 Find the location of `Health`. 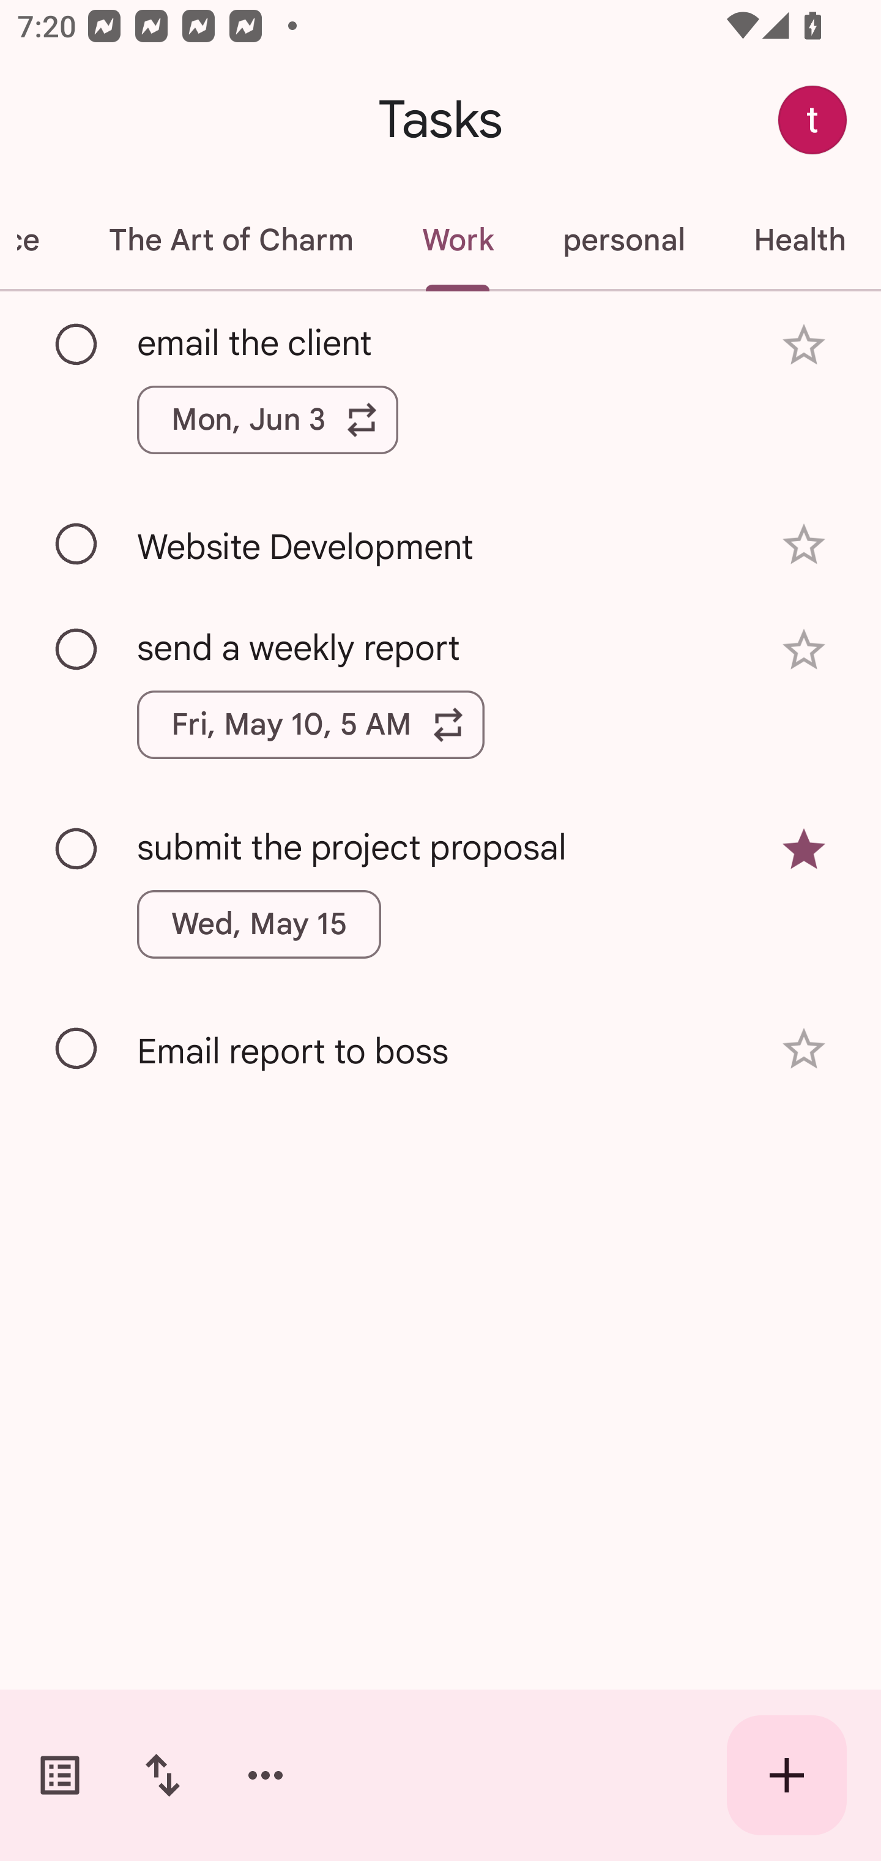

Health is located at coordinates (799, 240).